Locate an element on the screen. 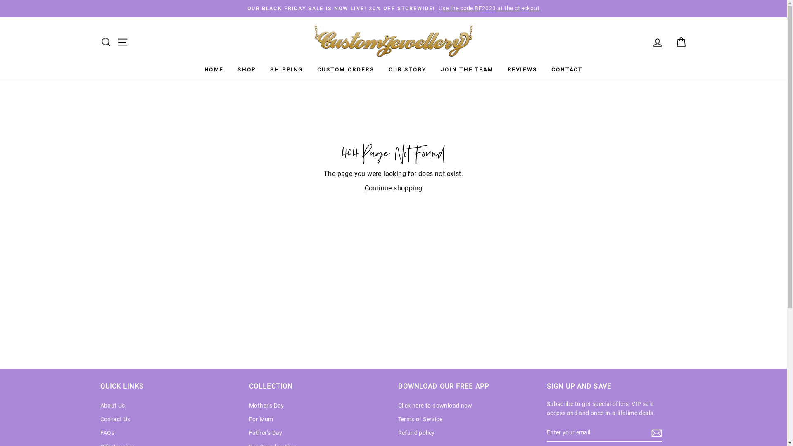 This screenshot has height=446, width=793. JOIN THE TEAM is located at coordinates (467, 70).